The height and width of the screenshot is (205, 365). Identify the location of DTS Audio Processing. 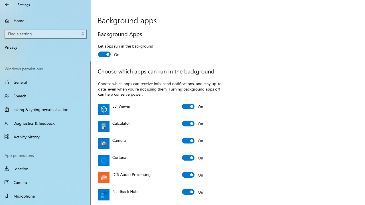
(193, 175).